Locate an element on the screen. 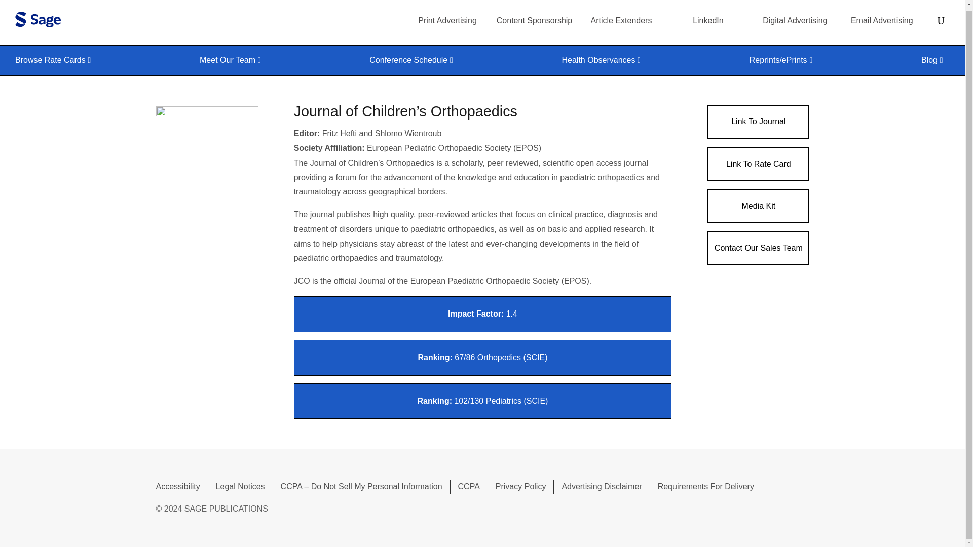 The width and height of the screenshot is (973, 547). Health Observances is located at coordinates (605, 60).